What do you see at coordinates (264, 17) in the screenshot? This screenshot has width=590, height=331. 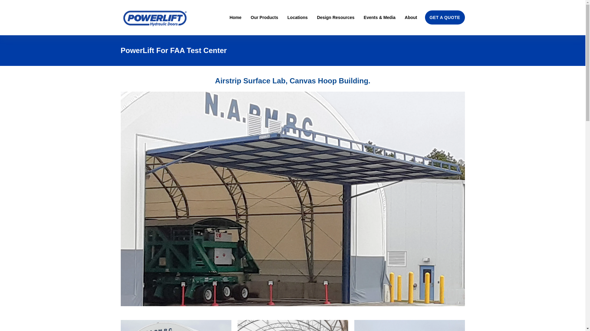 I see `Our Products` at bounding box center [264, 17].